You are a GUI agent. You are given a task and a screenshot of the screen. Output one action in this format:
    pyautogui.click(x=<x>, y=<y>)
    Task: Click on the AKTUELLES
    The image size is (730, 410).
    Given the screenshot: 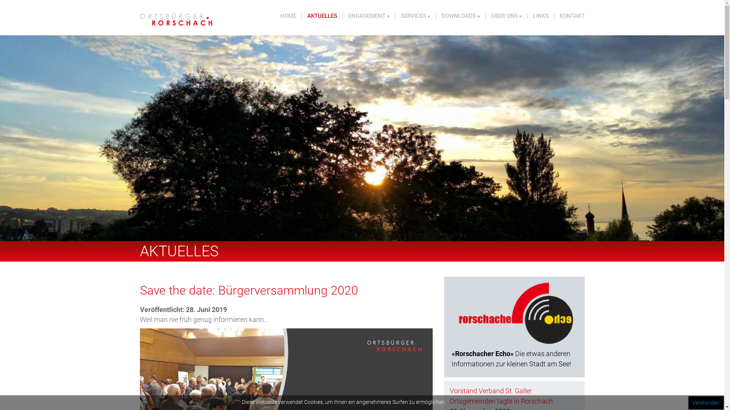 What is the action you would take?
    pyautogui.click(x=322, y=16)
    